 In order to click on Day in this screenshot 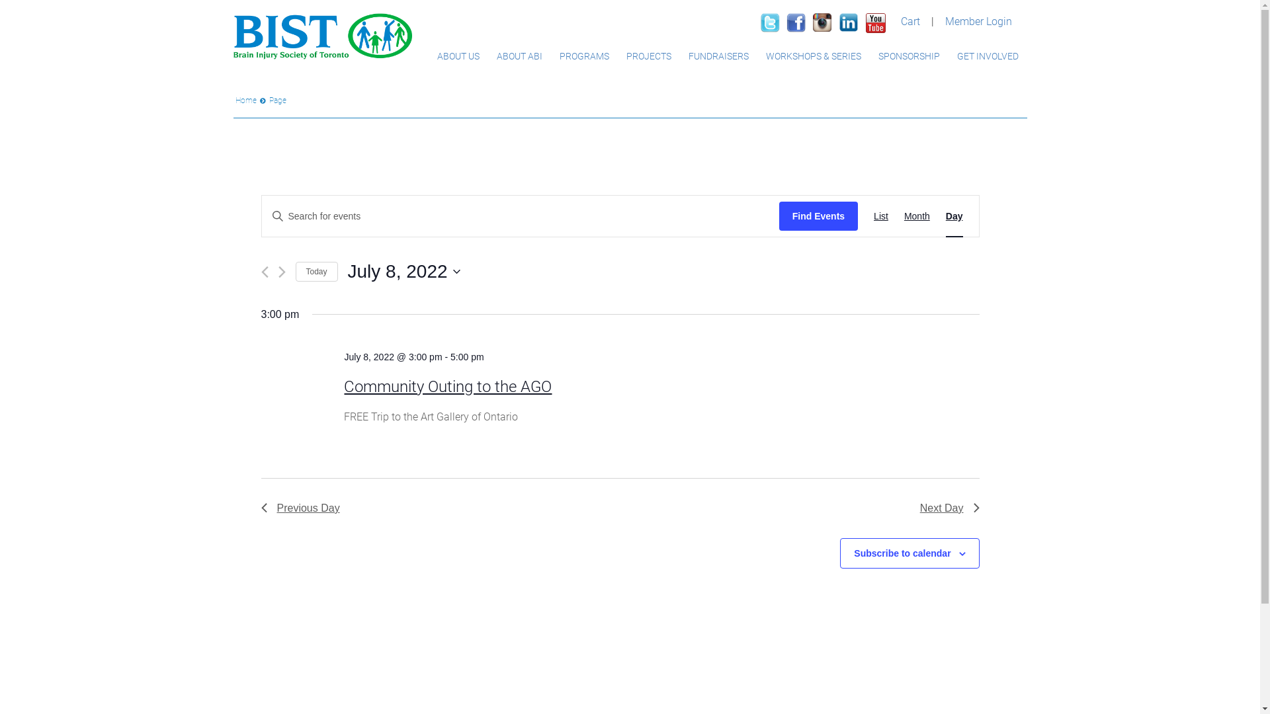, I will do `click(954, 217)`.